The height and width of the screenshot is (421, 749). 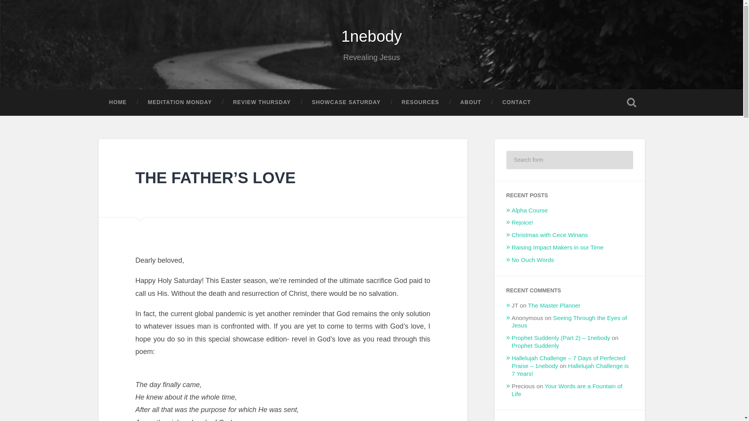 I want to click on CONTACT, so click(x=516, y=102).